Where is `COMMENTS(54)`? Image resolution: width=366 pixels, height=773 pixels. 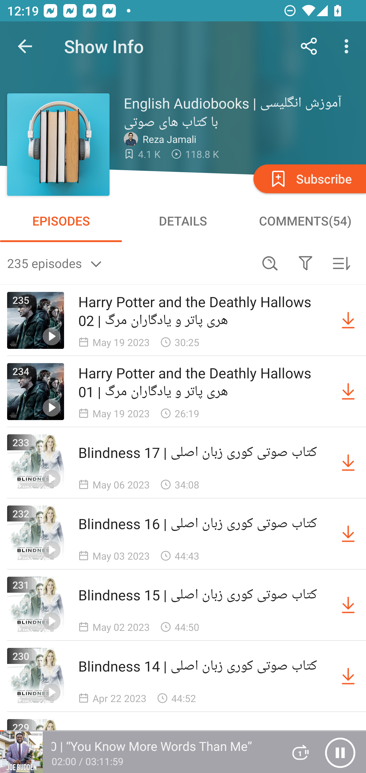 COMMENTS(54) is located at coordinates (305, 221).